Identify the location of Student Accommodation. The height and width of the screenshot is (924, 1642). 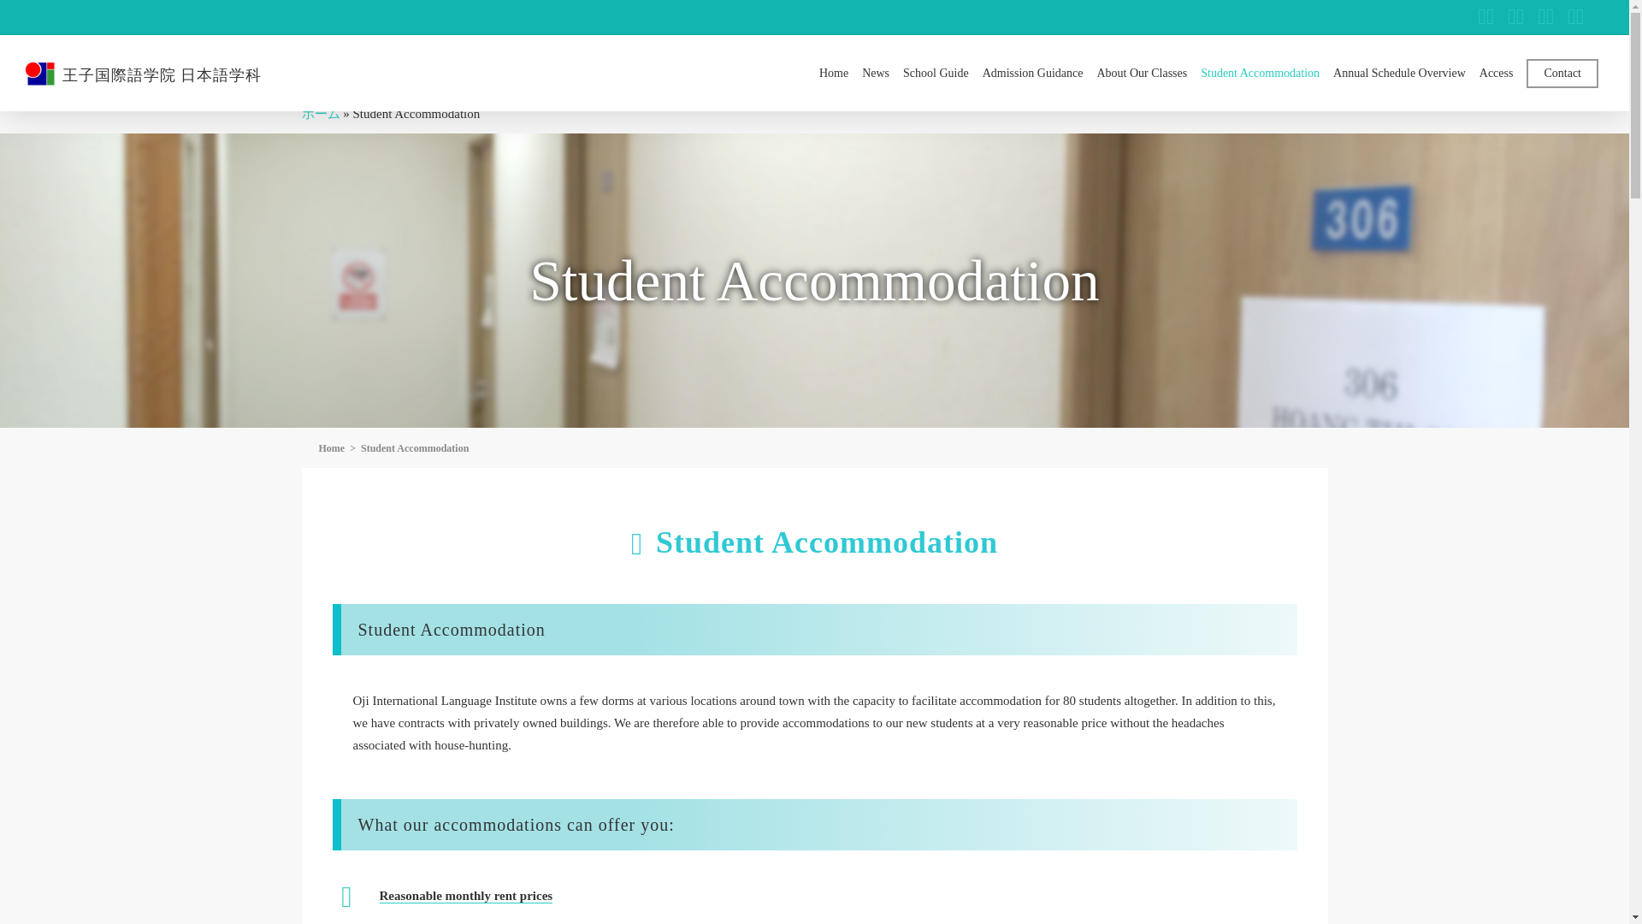
(414, 448).